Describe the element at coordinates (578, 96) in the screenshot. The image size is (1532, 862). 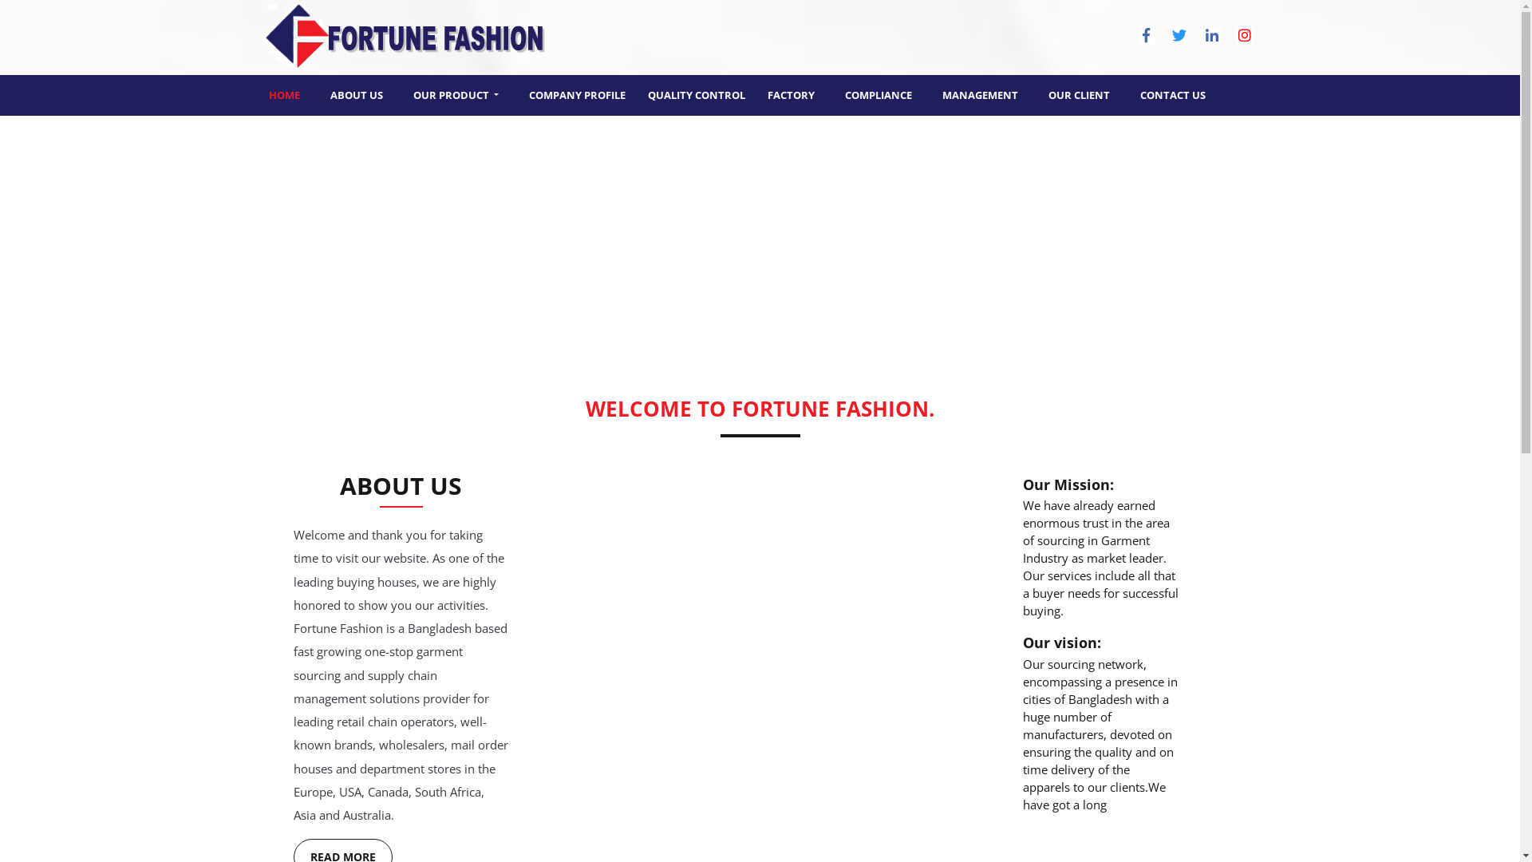
I see `COMPANY PROFILE` at that location.